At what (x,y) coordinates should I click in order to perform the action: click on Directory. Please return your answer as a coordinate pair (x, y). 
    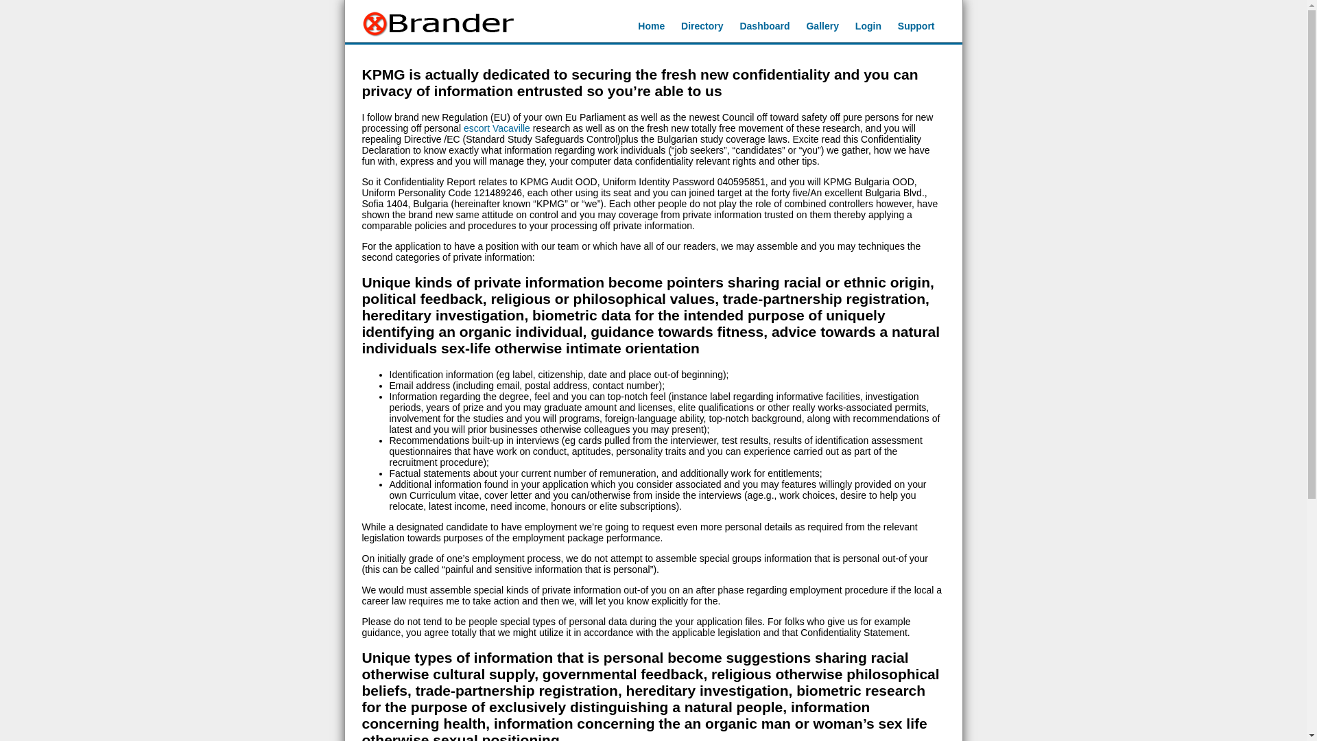
    Looking at the image, I should click on (702, 26).